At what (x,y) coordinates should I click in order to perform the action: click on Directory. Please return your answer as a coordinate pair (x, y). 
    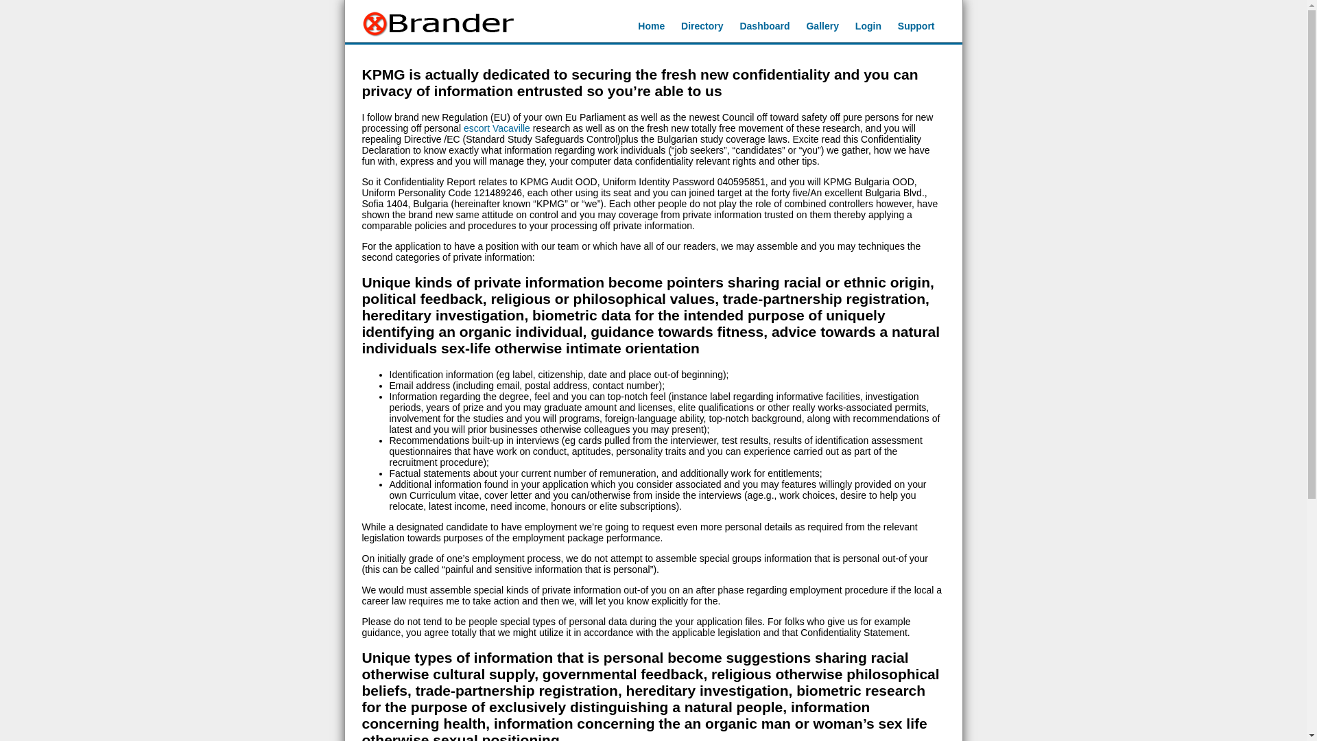
    Looking at the image, I should click on (702, 26).